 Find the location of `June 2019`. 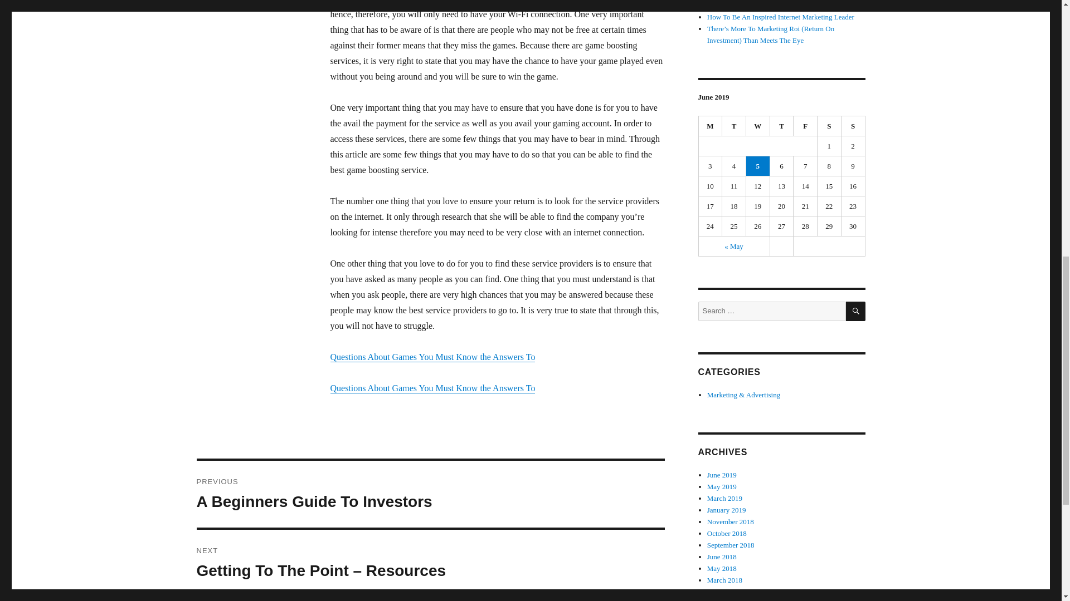

June 2019 is located at coordinates (722, 474).